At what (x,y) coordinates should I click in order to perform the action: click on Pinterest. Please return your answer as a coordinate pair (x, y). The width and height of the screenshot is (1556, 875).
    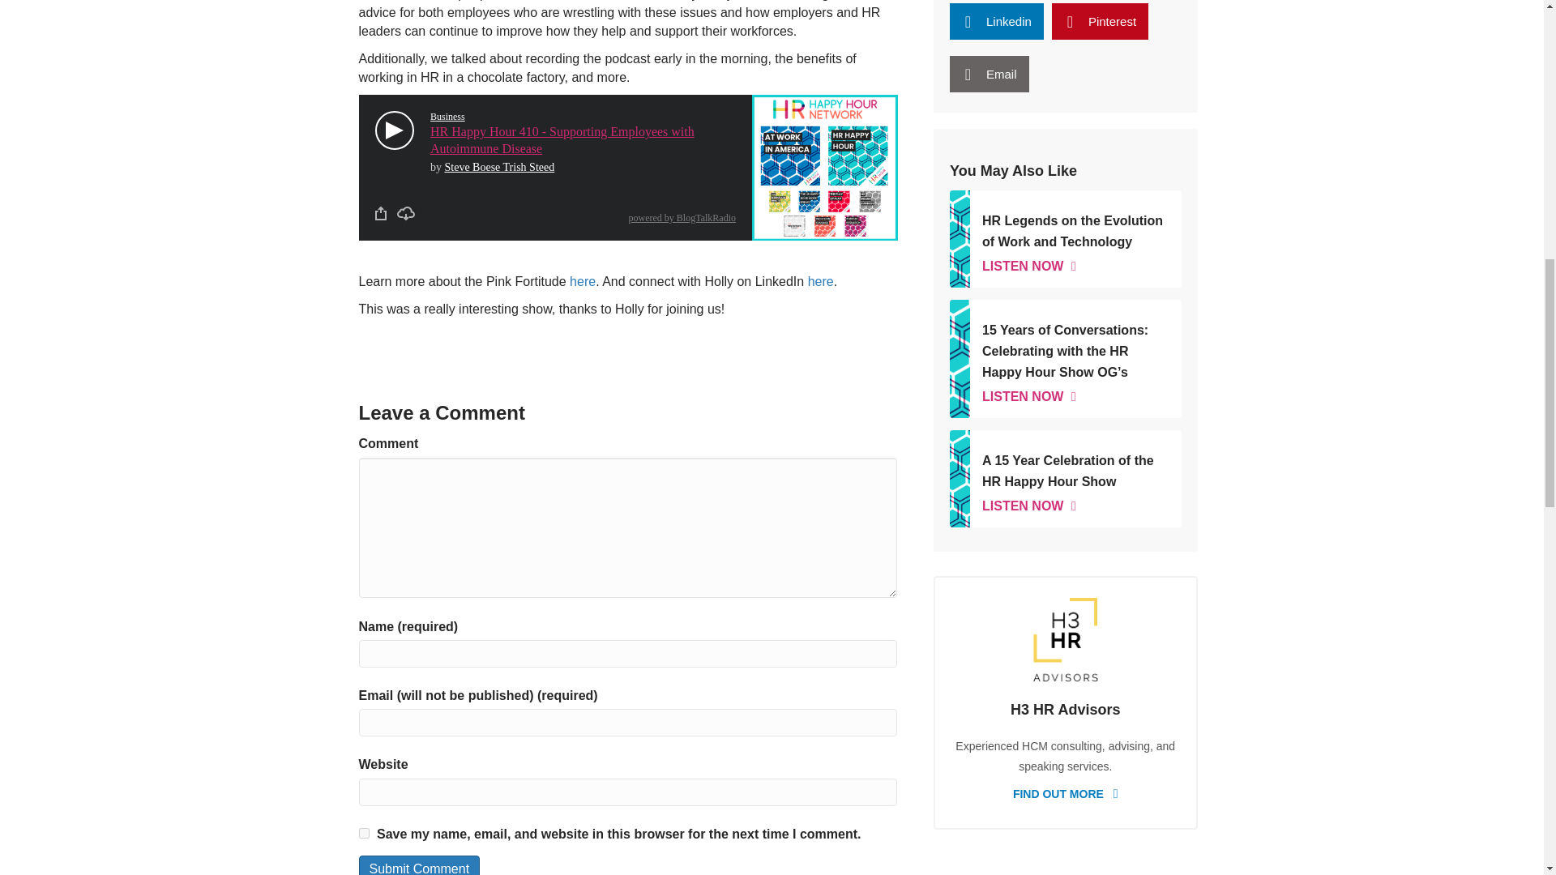
    Looking at the image, I should click on (1099, 21).